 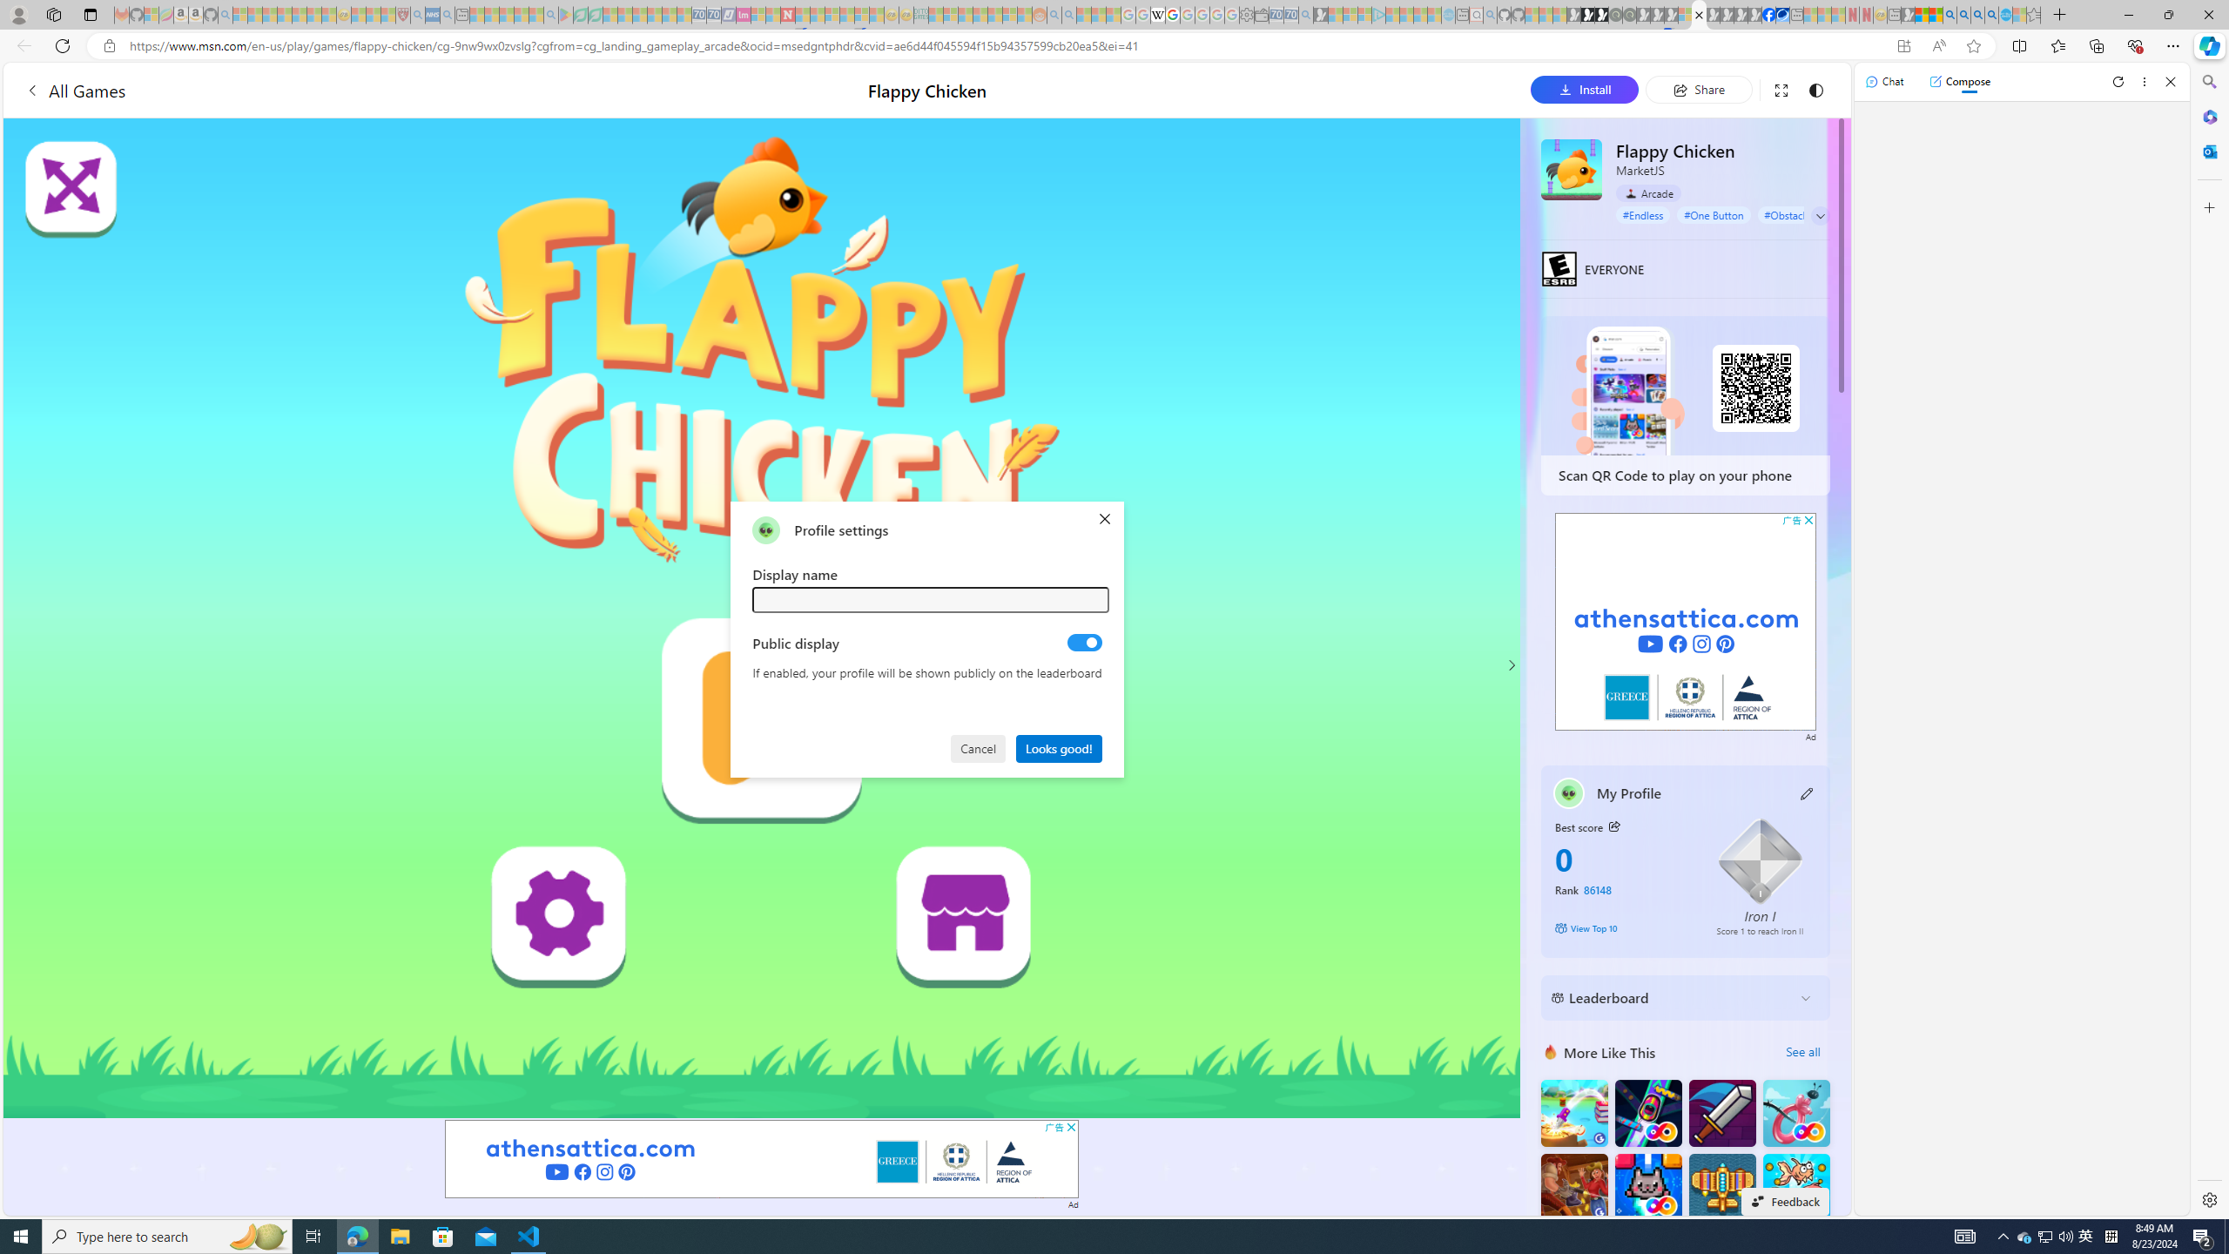 What do you see at coordinates (1644, 214) in the screenshot?
I see `#Endless` at bounding box center [1644, 214].